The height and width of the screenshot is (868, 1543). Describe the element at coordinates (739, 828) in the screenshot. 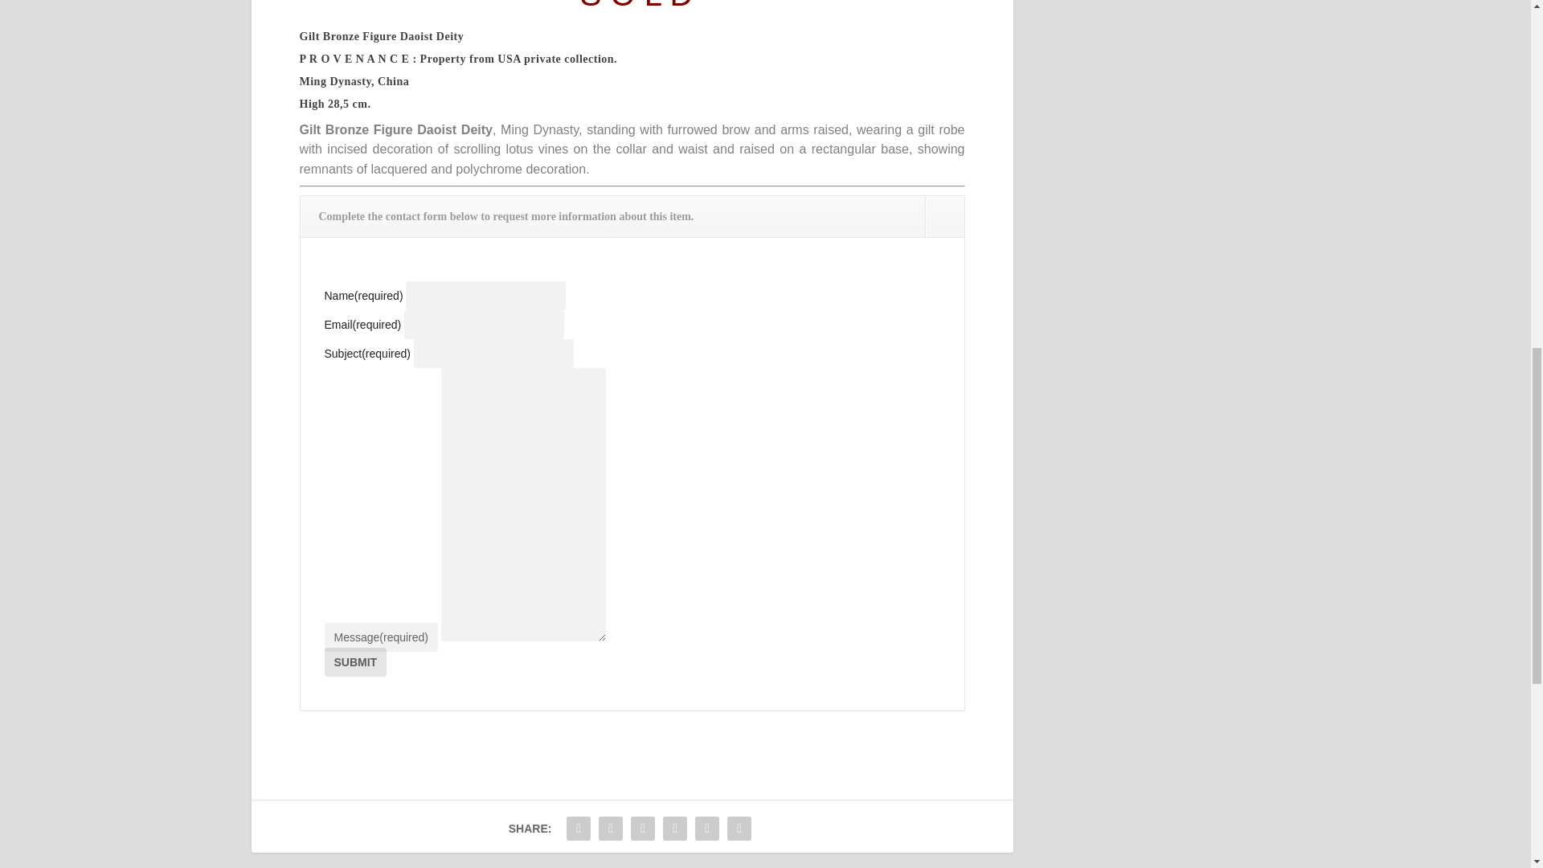

I see `Share "Gilt Bronze Figure Daoist Deity" via Print` at that location.